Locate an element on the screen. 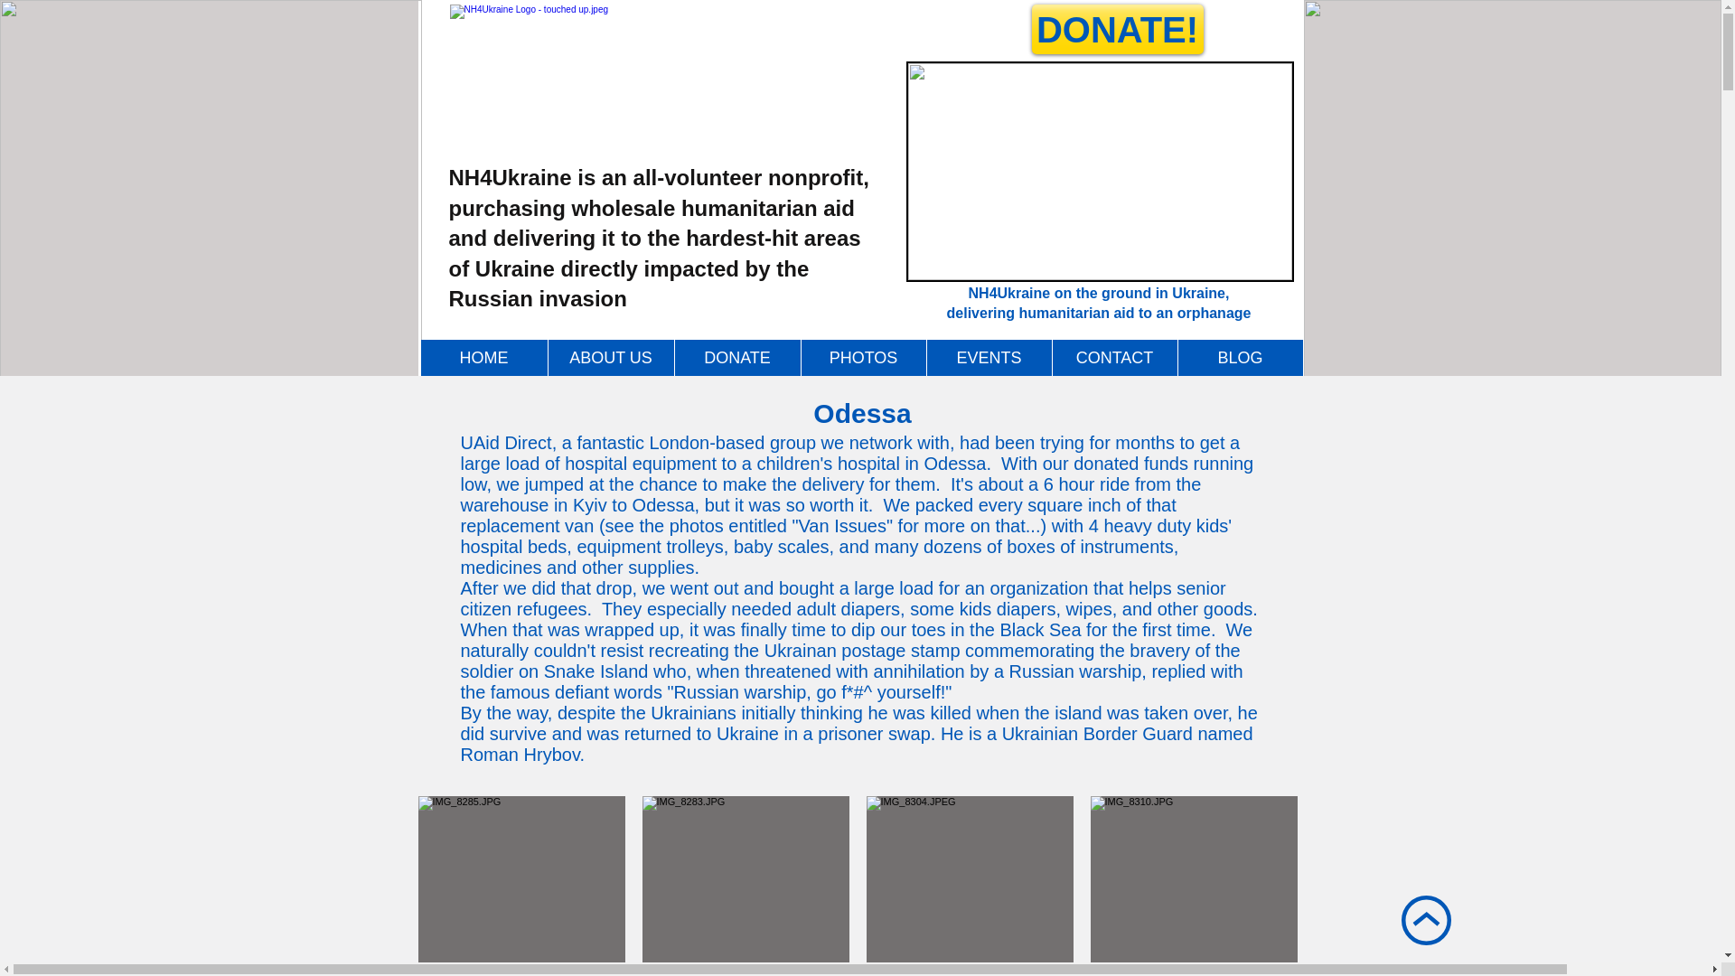 The width and height of the screenshot is (1735, 976). CONTACT is located at coordinates (1114, 357).